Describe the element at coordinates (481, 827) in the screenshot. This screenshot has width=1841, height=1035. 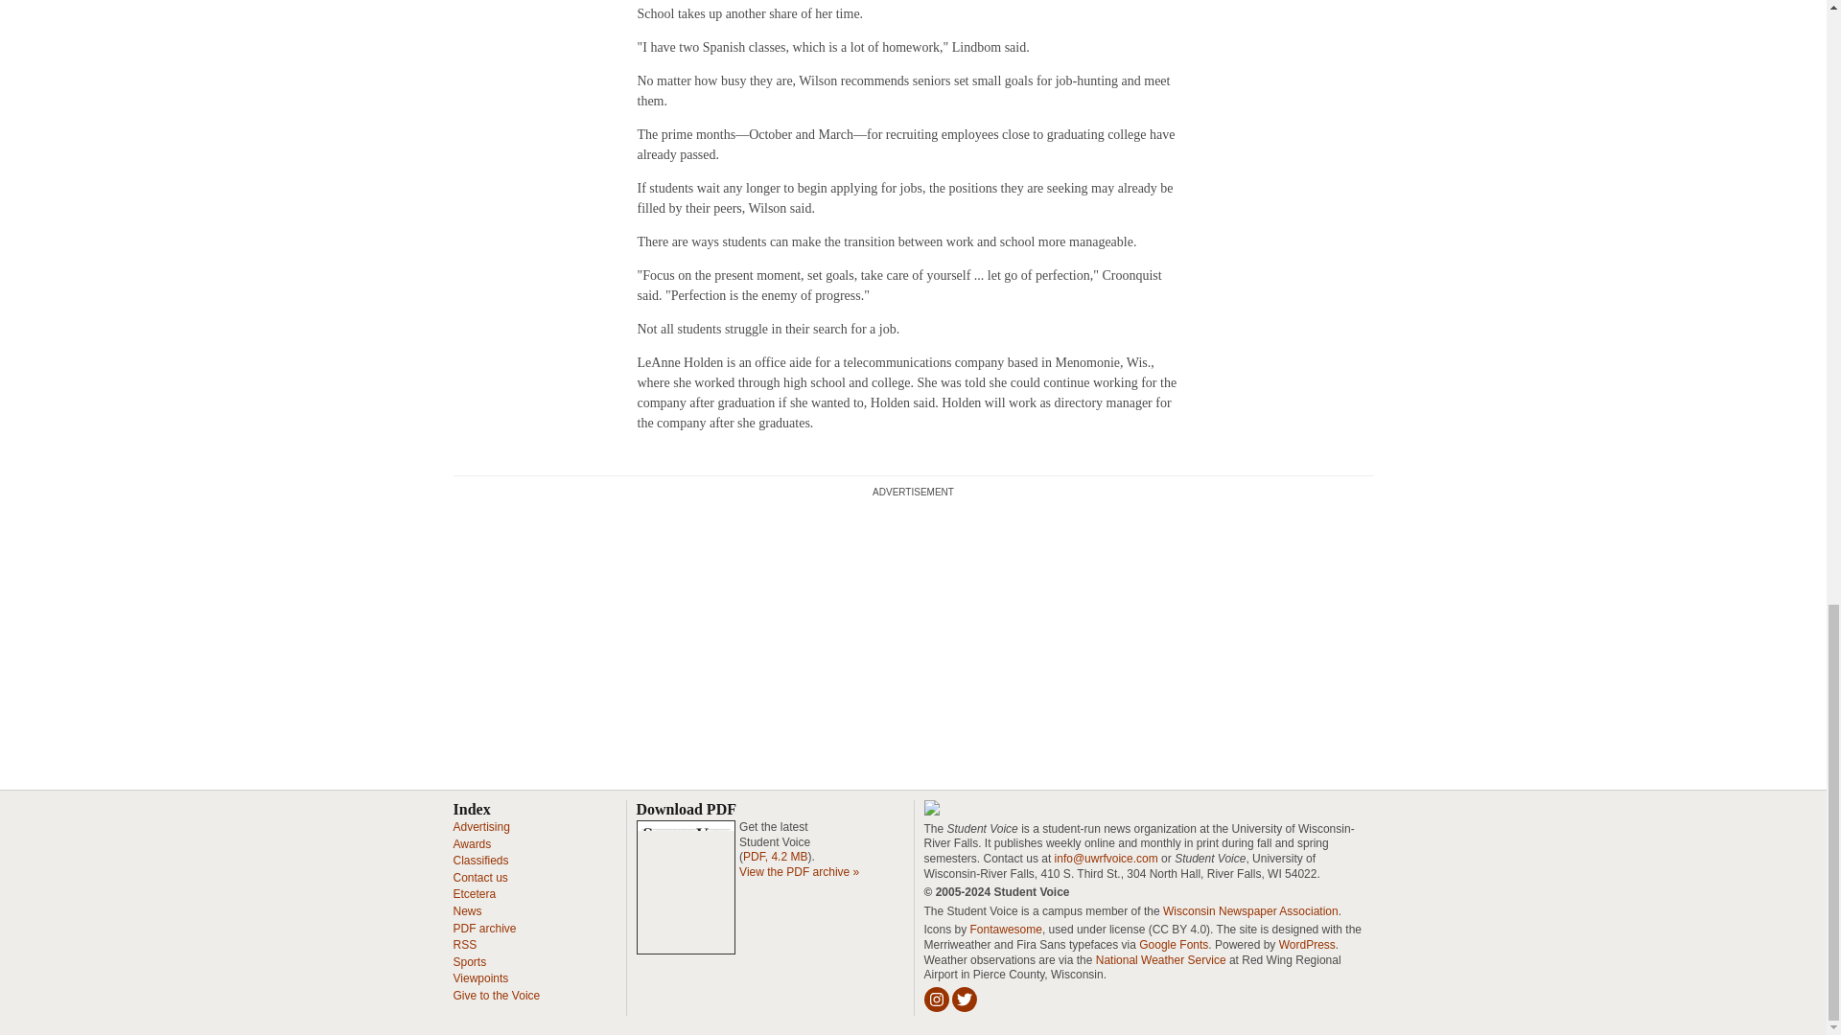
I see `Advertising` at that location.